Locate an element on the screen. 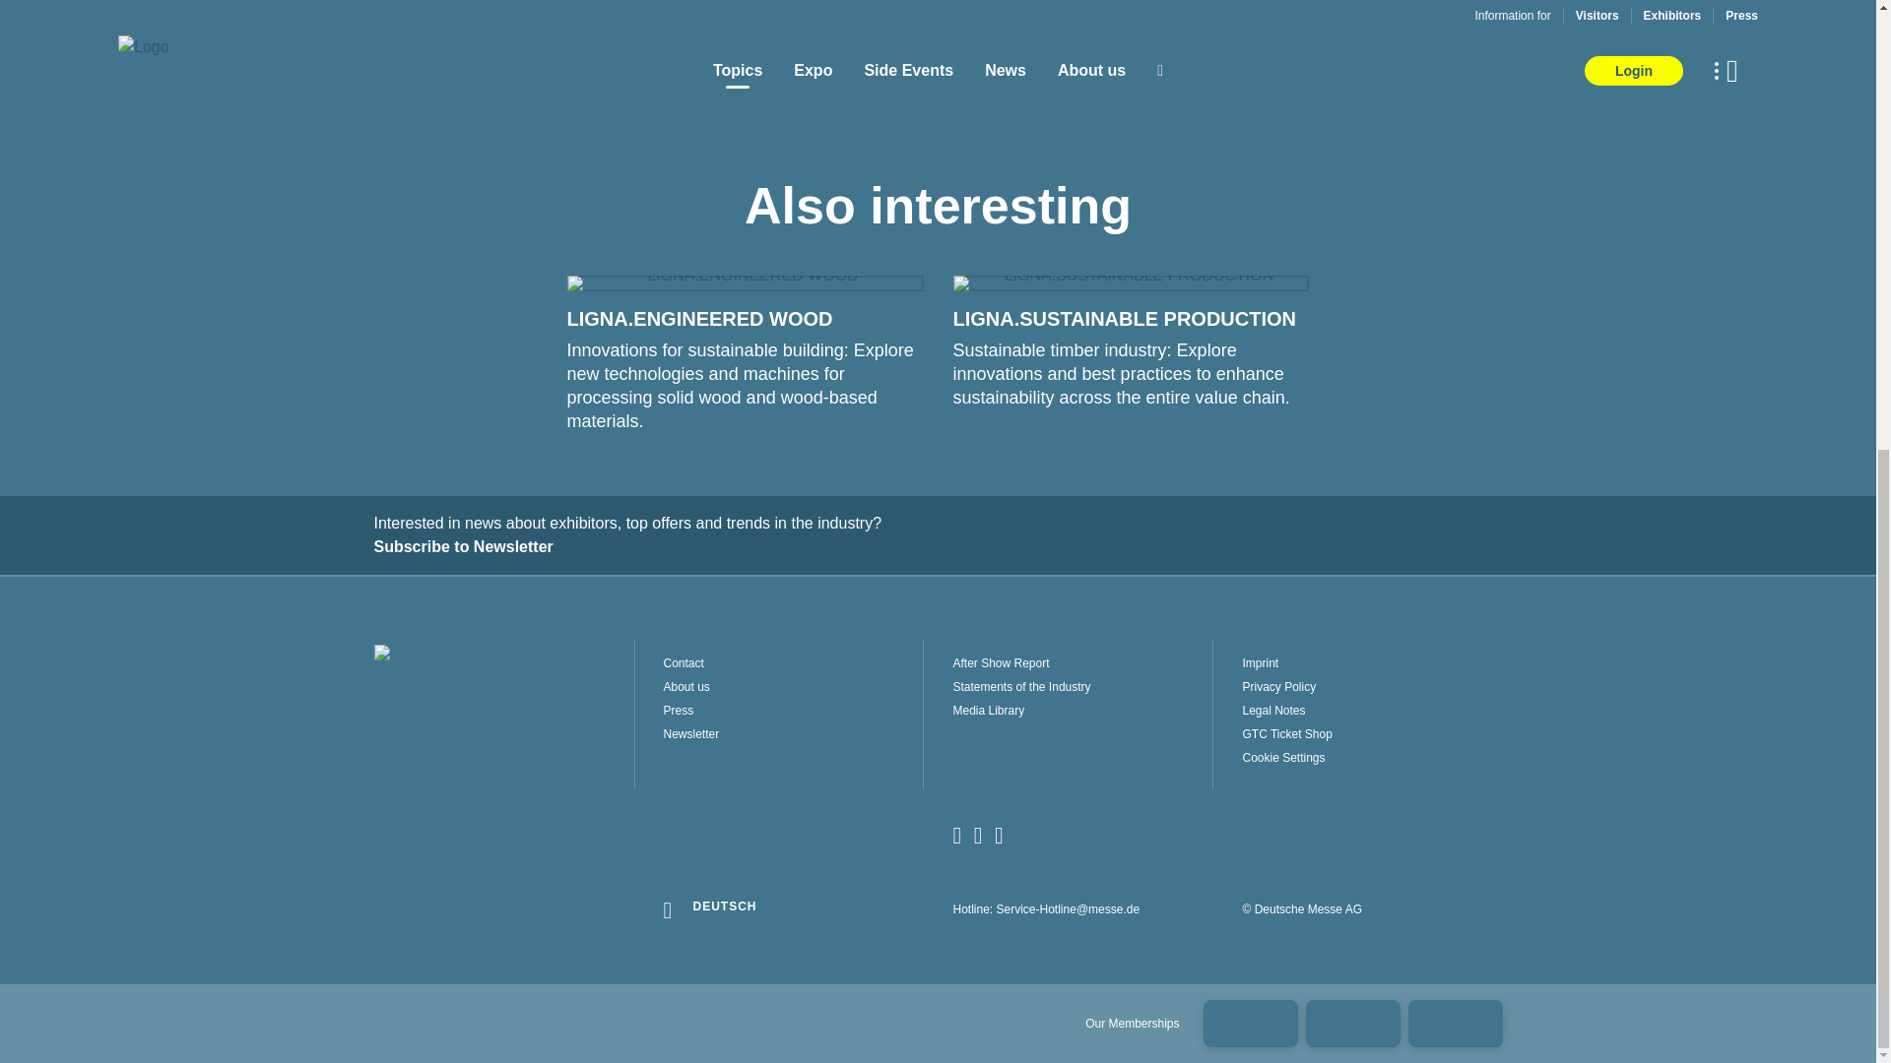  After Show Report is located at coordinates (1081, 663).